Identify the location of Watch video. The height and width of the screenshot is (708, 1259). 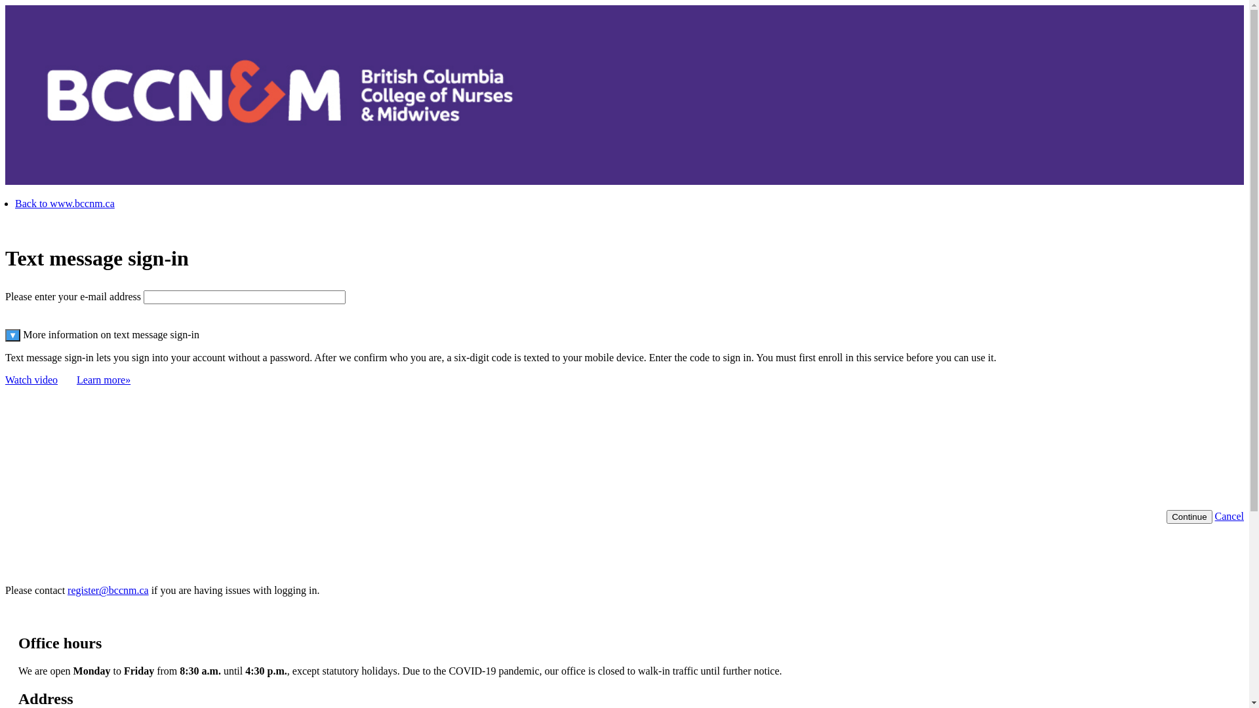
(31, 380).